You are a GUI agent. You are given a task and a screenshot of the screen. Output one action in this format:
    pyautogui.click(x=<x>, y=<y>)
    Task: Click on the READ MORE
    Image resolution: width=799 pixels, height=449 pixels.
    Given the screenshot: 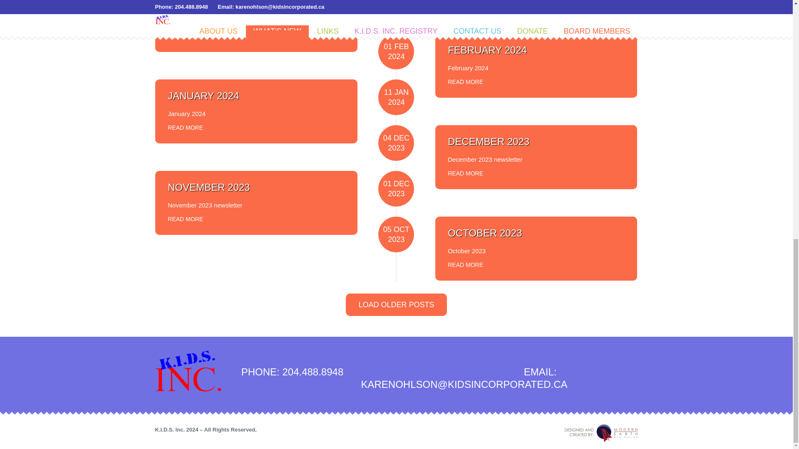 What is the action you would take?
    pyautogui.click(x=465, y=171)
    